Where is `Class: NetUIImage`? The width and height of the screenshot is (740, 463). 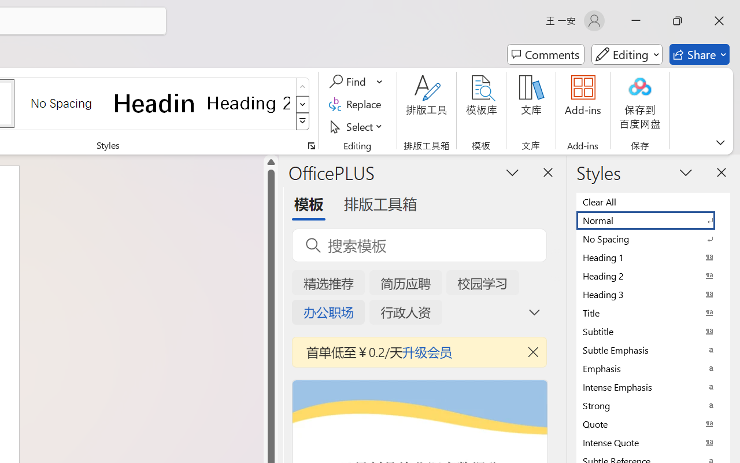
Class: NetUIImage is located at coordinates (303, 122).